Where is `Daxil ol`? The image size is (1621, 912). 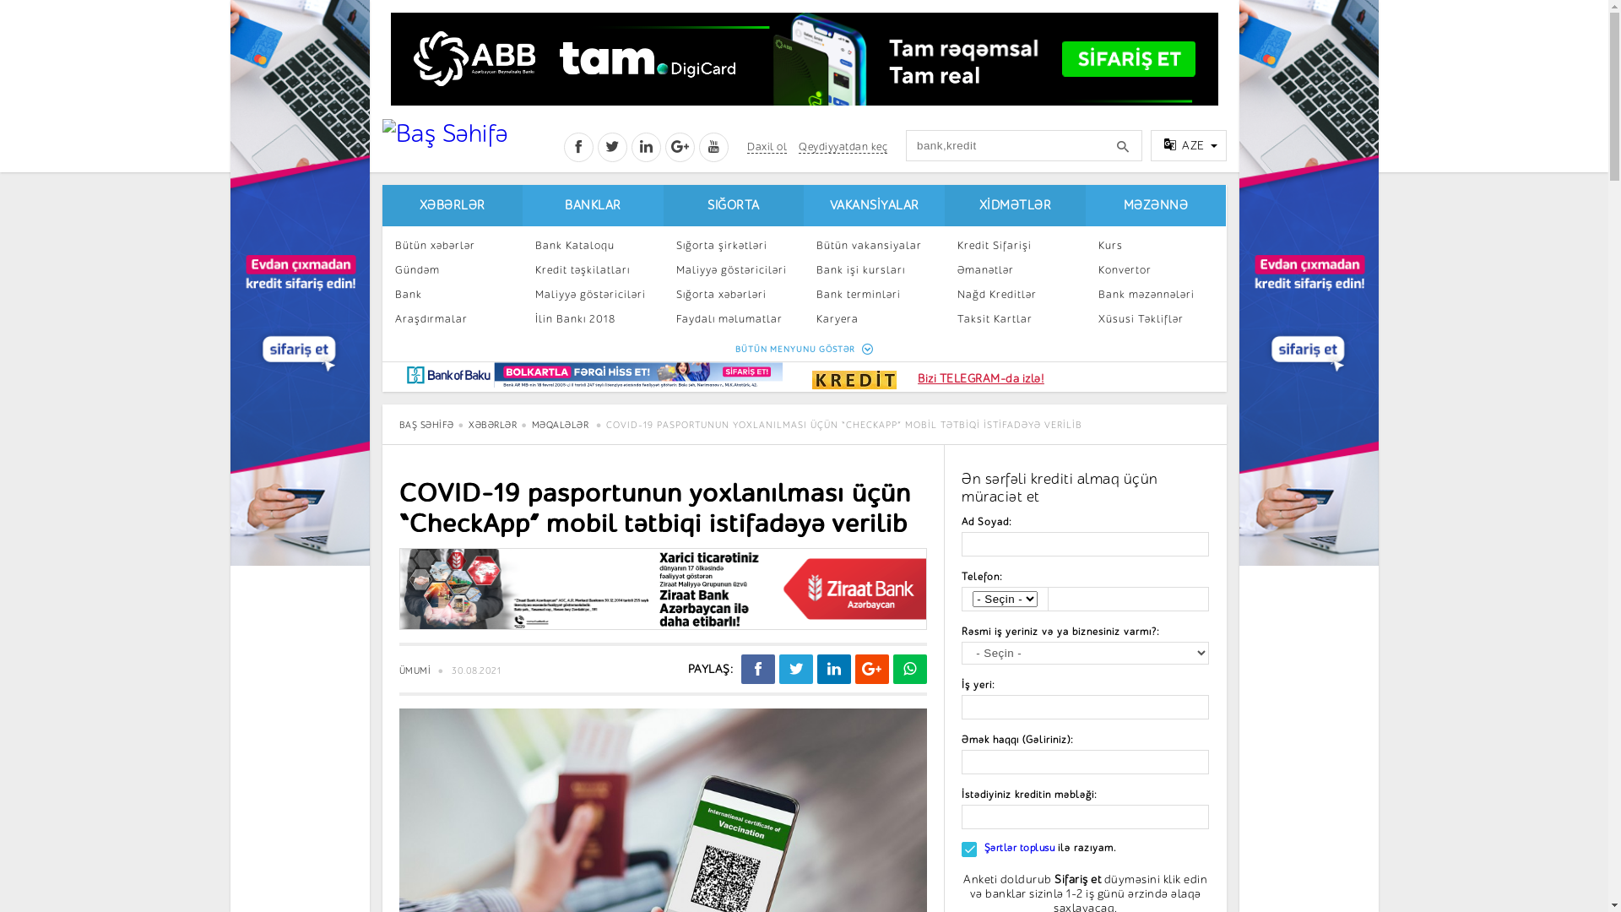 Daxil ol is located at coordinates (767, 147).